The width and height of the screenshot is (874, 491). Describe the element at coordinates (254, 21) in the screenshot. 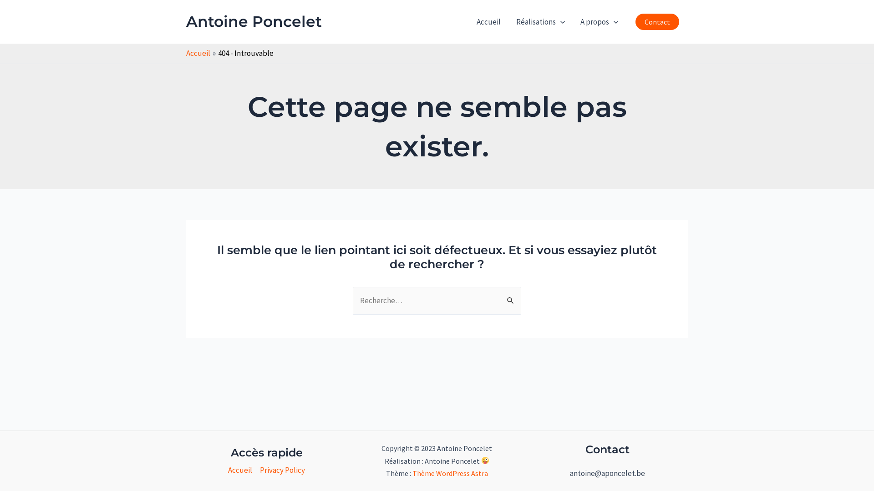

I see `Antoine Poncelet` at that location.